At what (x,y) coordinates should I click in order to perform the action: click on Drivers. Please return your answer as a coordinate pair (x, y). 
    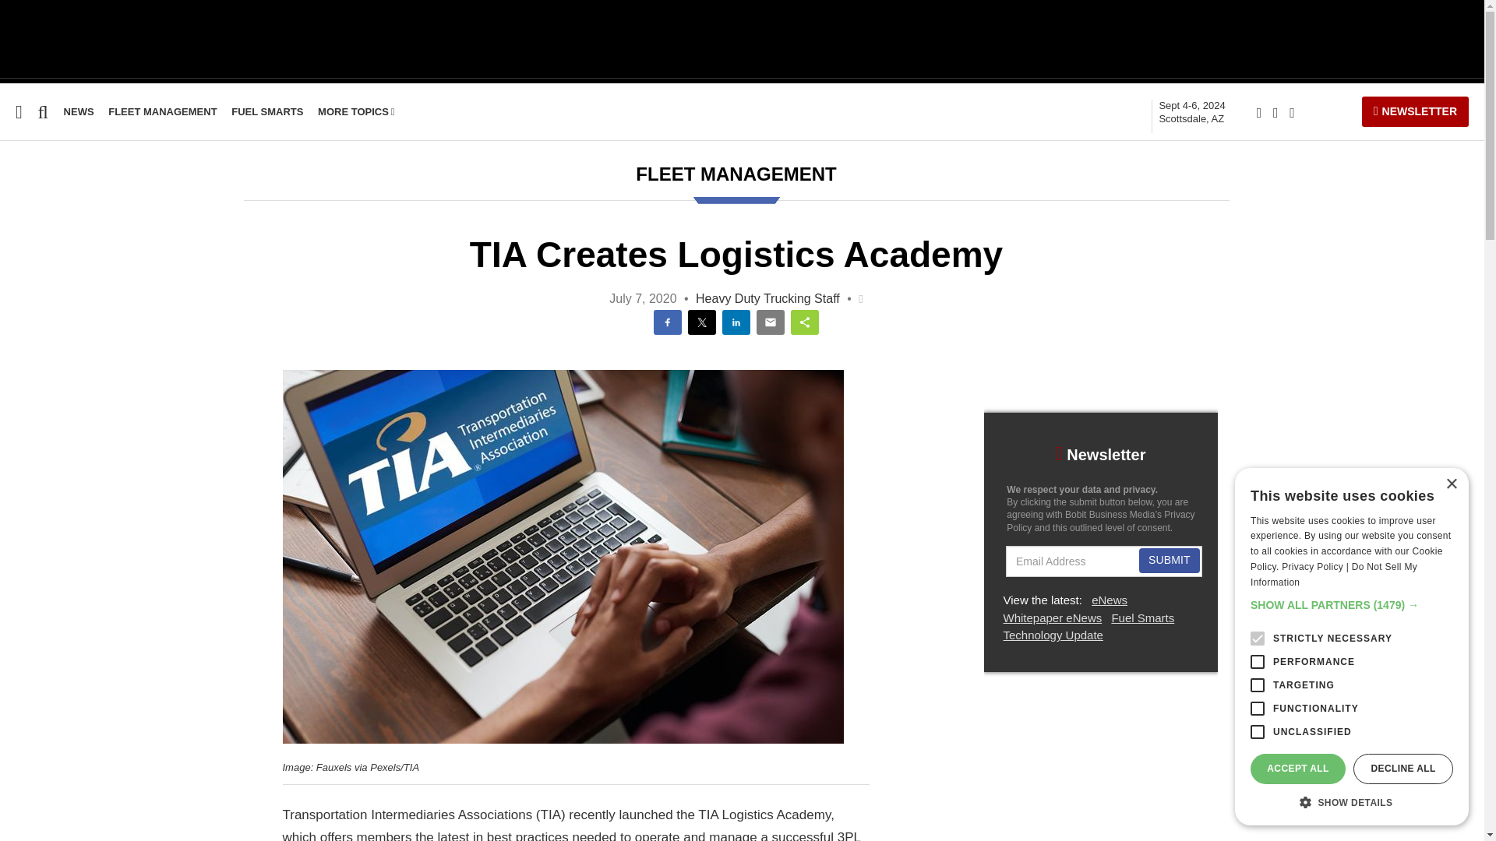
    Looking at the image, I should click on (20, 302).